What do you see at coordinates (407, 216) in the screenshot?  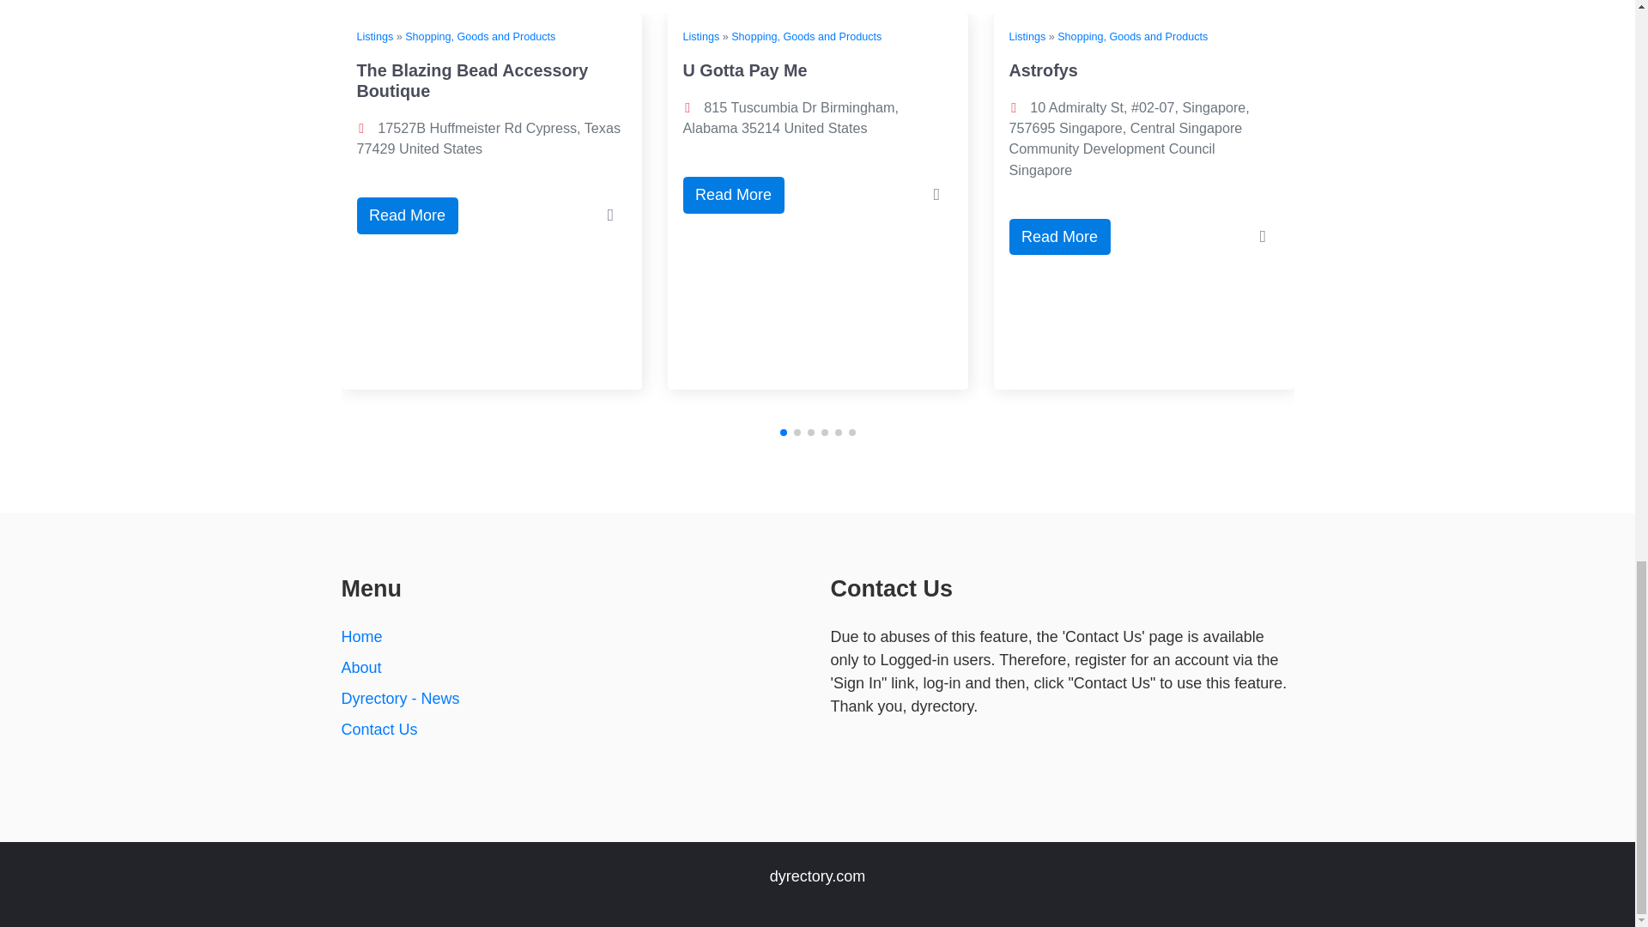 I see `Read More` at bounding box center [407, 216].